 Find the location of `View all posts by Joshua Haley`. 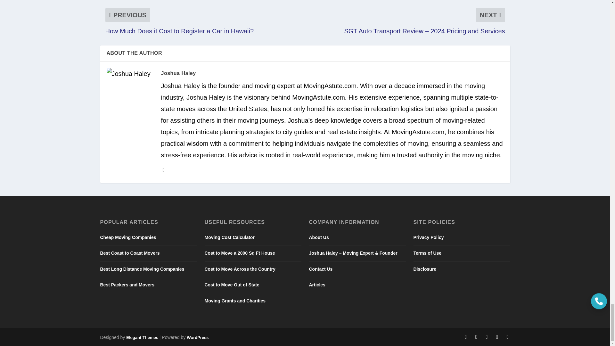

View all posts by Joshua Haley is located at coordinates (178, 73).